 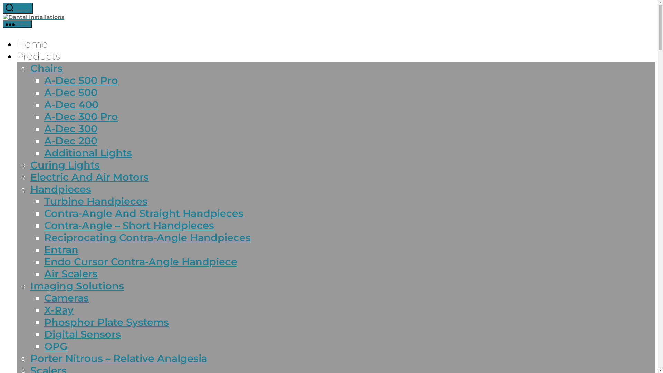 I want to click on Phosphor Plate Systems, so click(x=106, y=322).